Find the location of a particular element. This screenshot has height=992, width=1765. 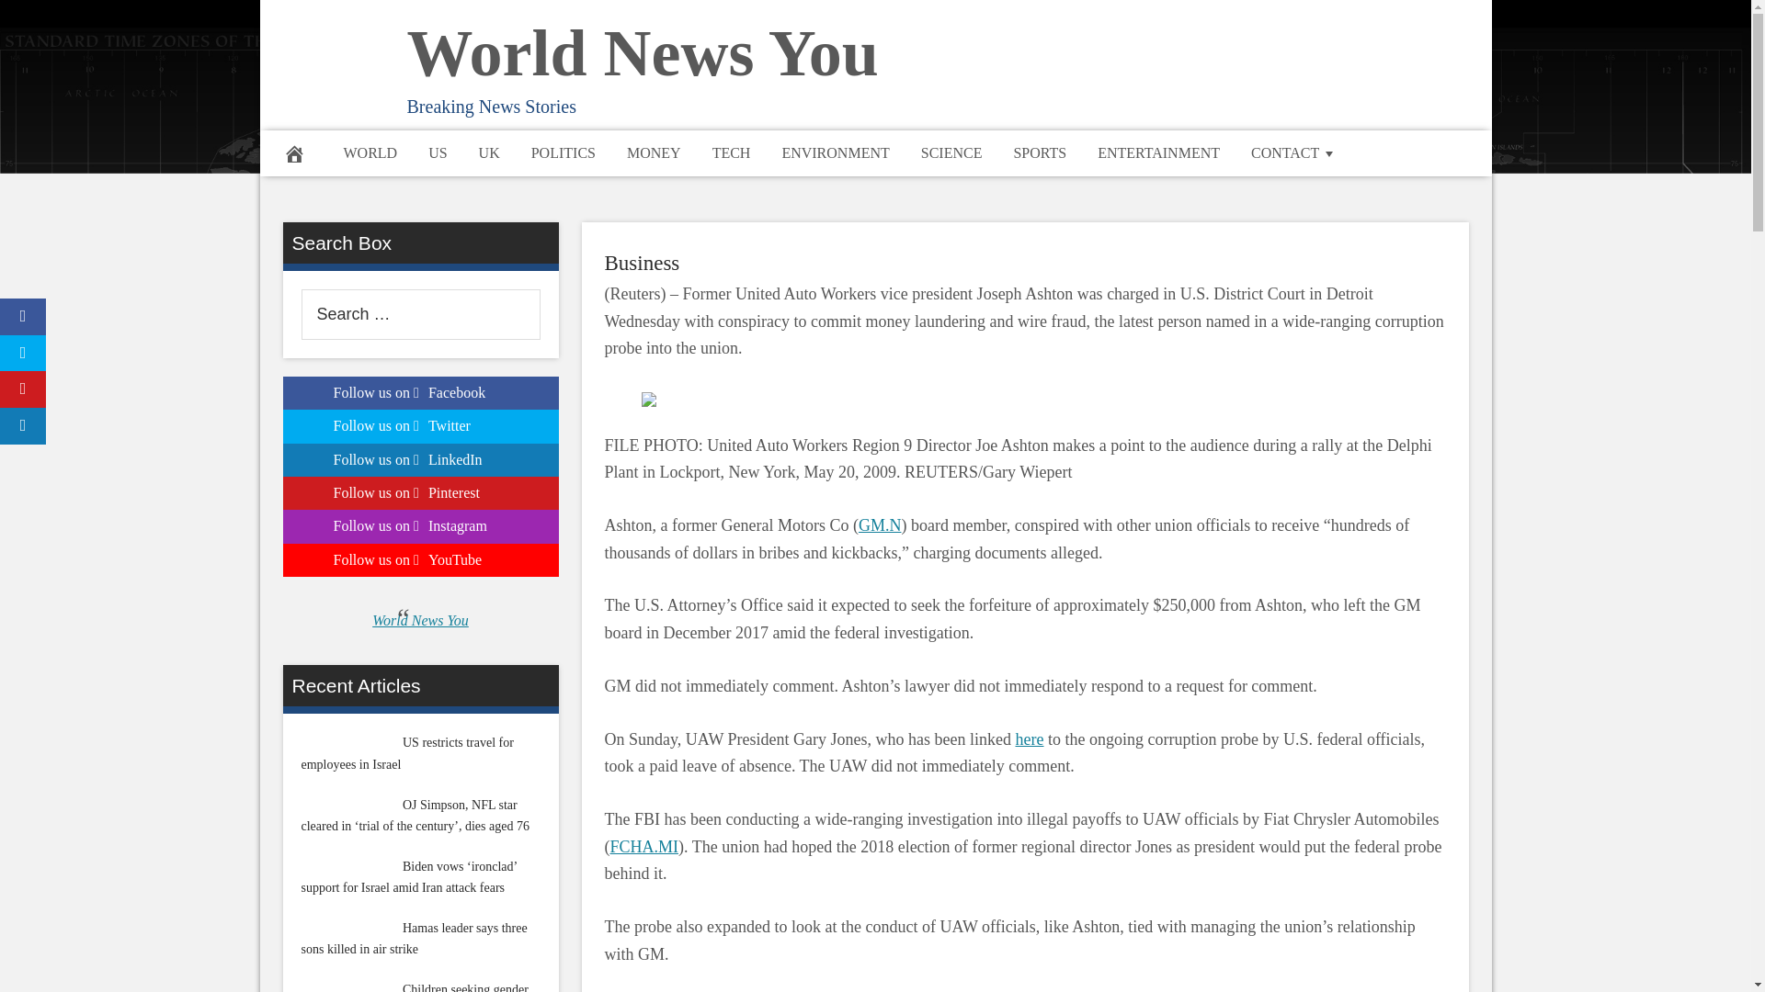

ENTERTAINMENT is located at coordinates (1158, 152).